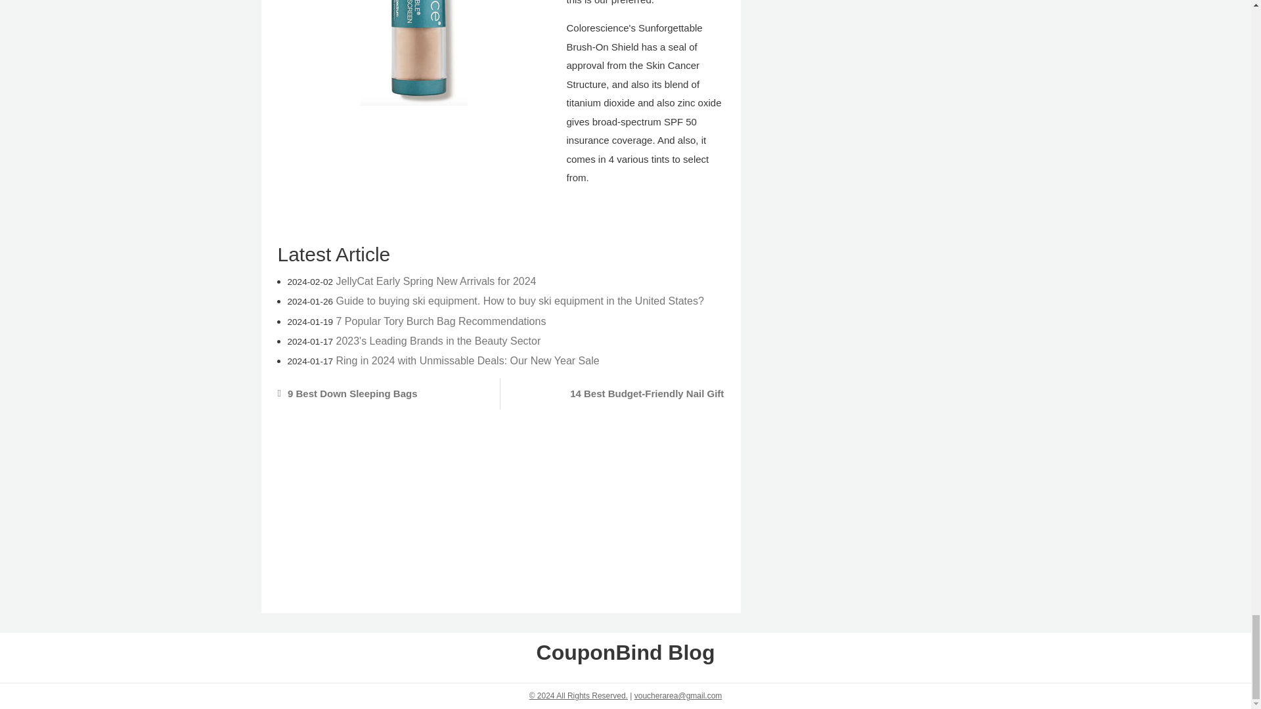 The height and width of the screenshot is (709, 1261). What do you see at coordinates (439, 341) in the screenshot?
I see `2023's Leading Brands in the Beauty Sector` at bounding box center [439, 341].